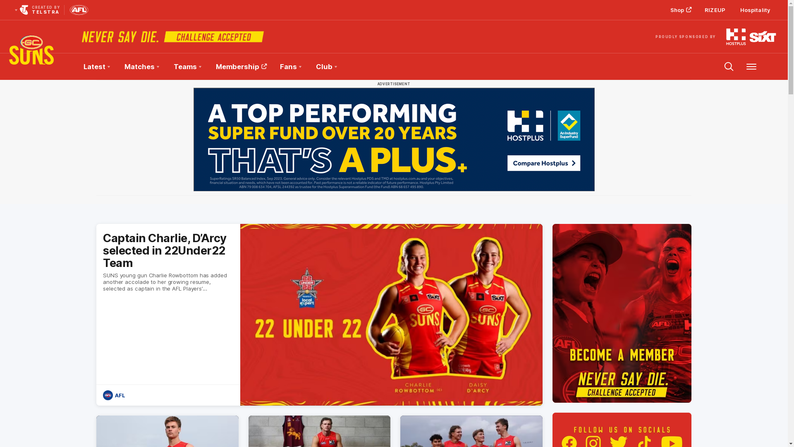  I want to click on Club, so click(326, 67).